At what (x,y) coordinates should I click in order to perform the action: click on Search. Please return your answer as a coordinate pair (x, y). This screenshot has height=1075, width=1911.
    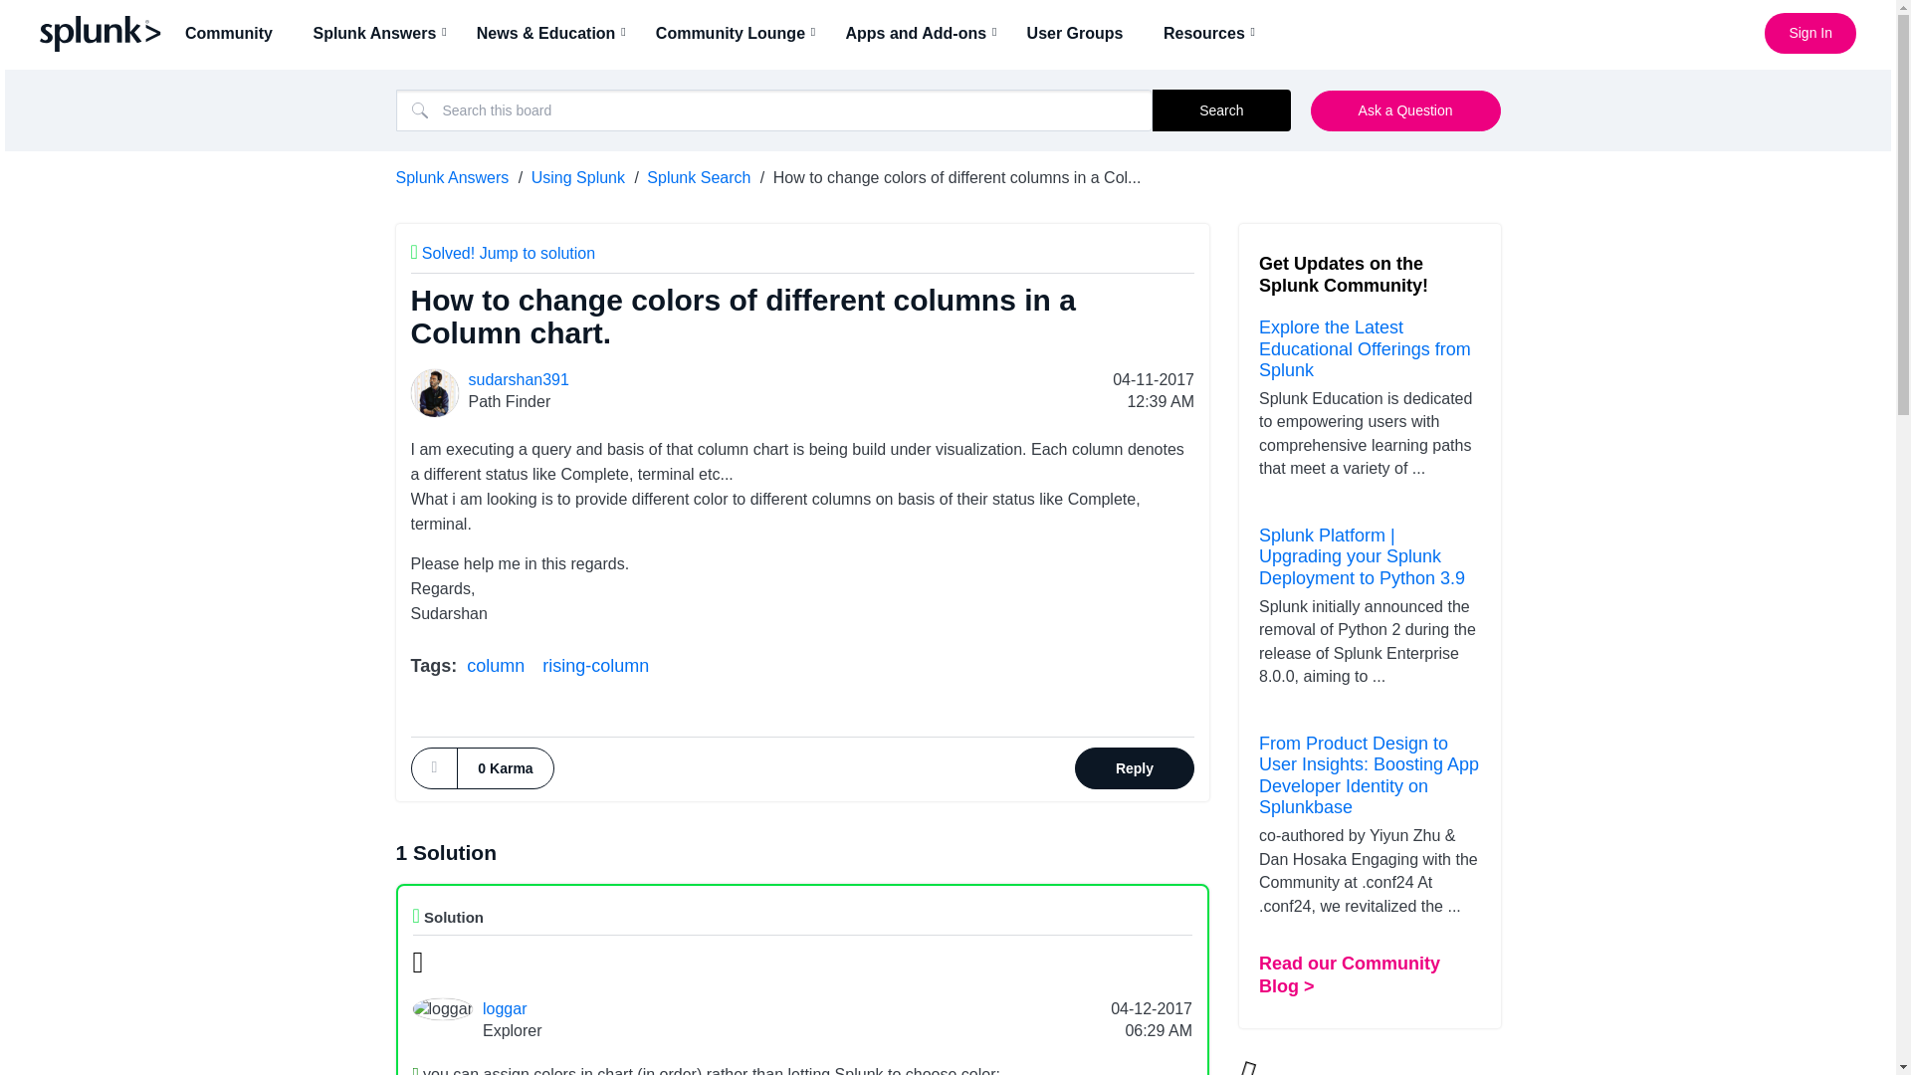
    Looking at the image, I should click on (1220, 109).